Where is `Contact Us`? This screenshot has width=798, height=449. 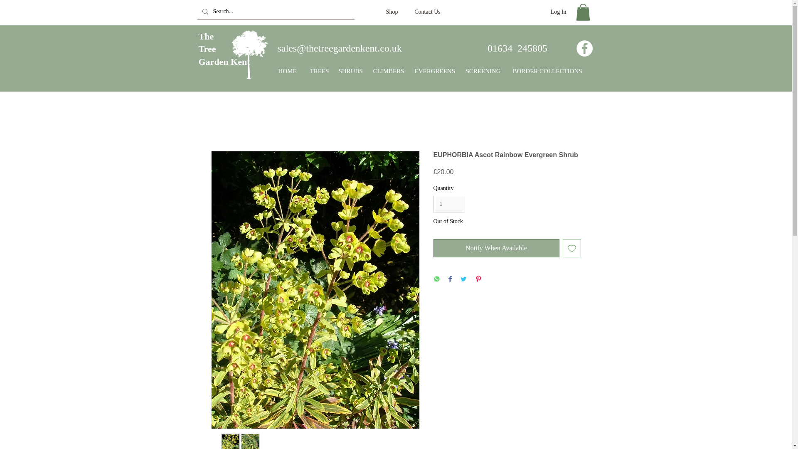
Contact Us is located at coordinates (433, 72).